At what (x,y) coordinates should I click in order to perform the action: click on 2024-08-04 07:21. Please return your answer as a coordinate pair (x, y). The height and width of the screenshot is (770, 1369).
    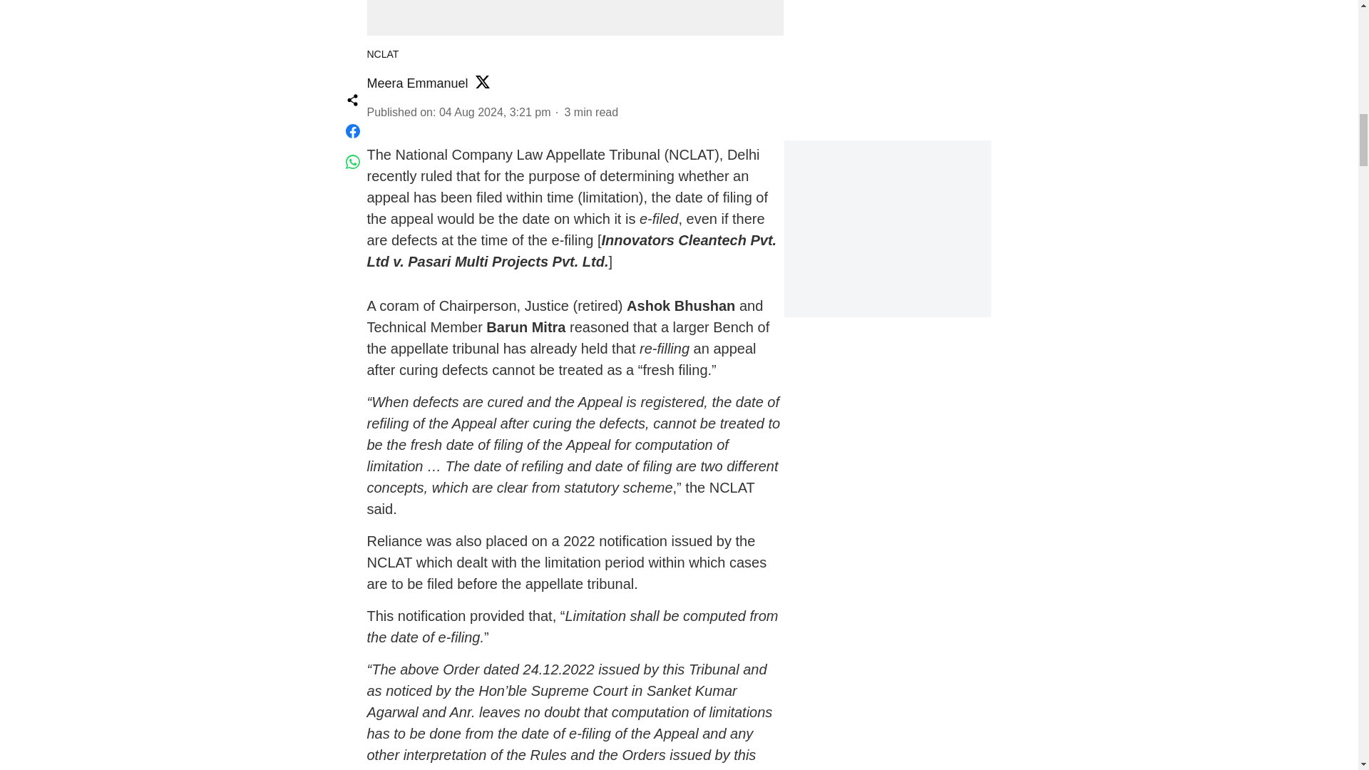
    Looking at the image, I should click on (495, 113).